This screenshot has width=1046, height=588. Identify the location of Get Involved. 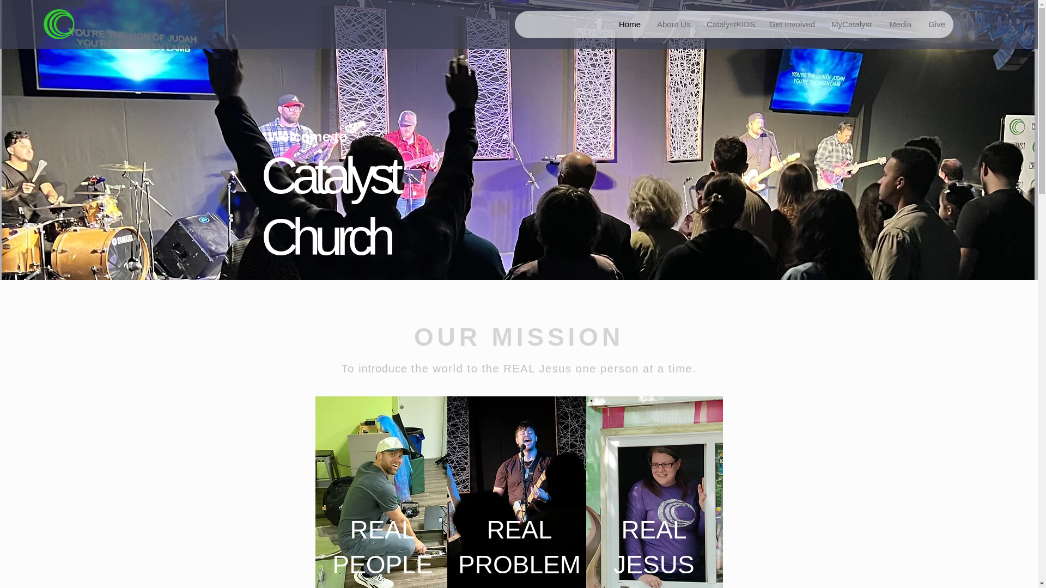
(791, 24).